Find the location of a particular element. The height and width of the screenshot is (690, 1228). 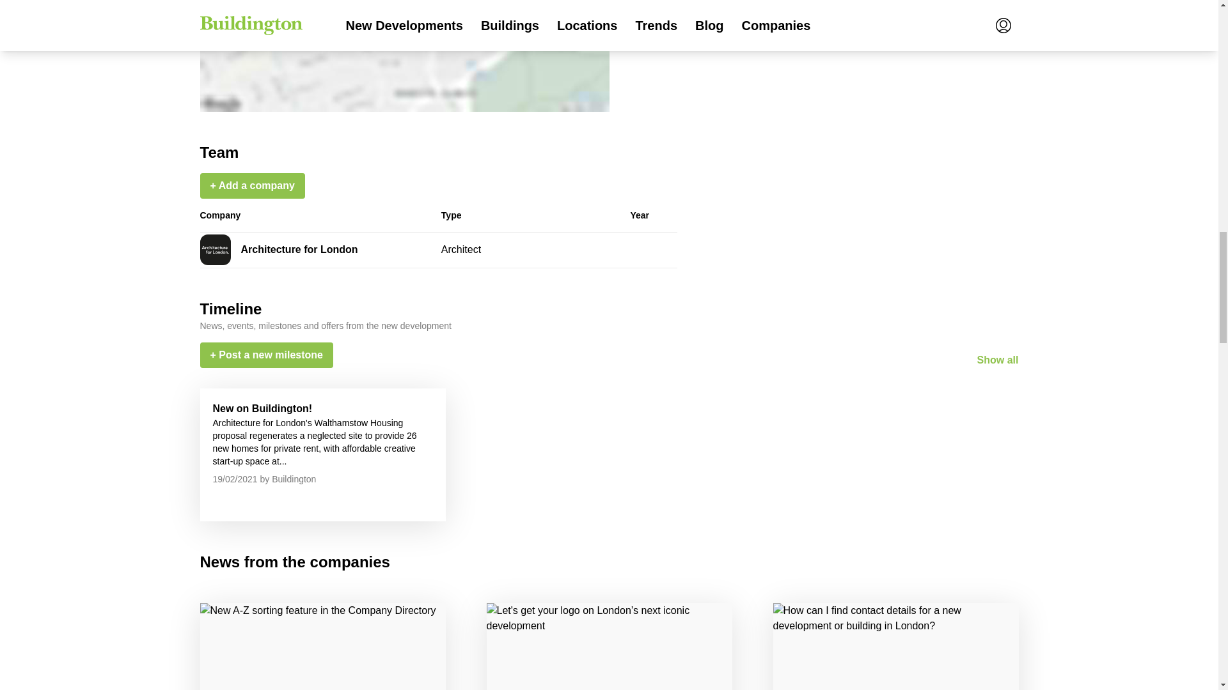

Architecture for London is located at coordinates (299, 249).